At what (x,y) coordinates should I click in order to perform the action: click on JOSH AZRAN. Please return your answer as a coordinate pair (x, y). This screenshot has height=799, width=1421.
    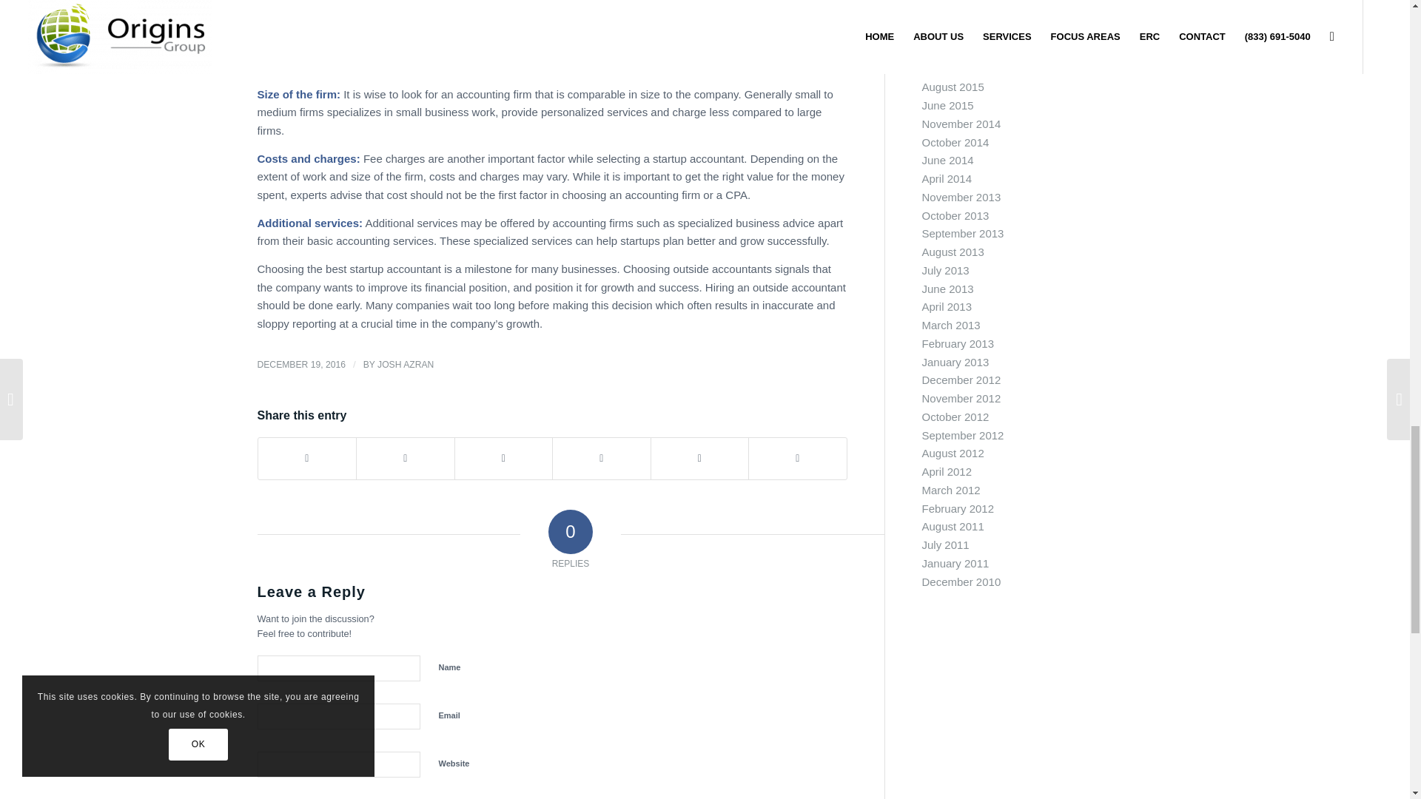
    Looking at the image, I should click on (406, 365).